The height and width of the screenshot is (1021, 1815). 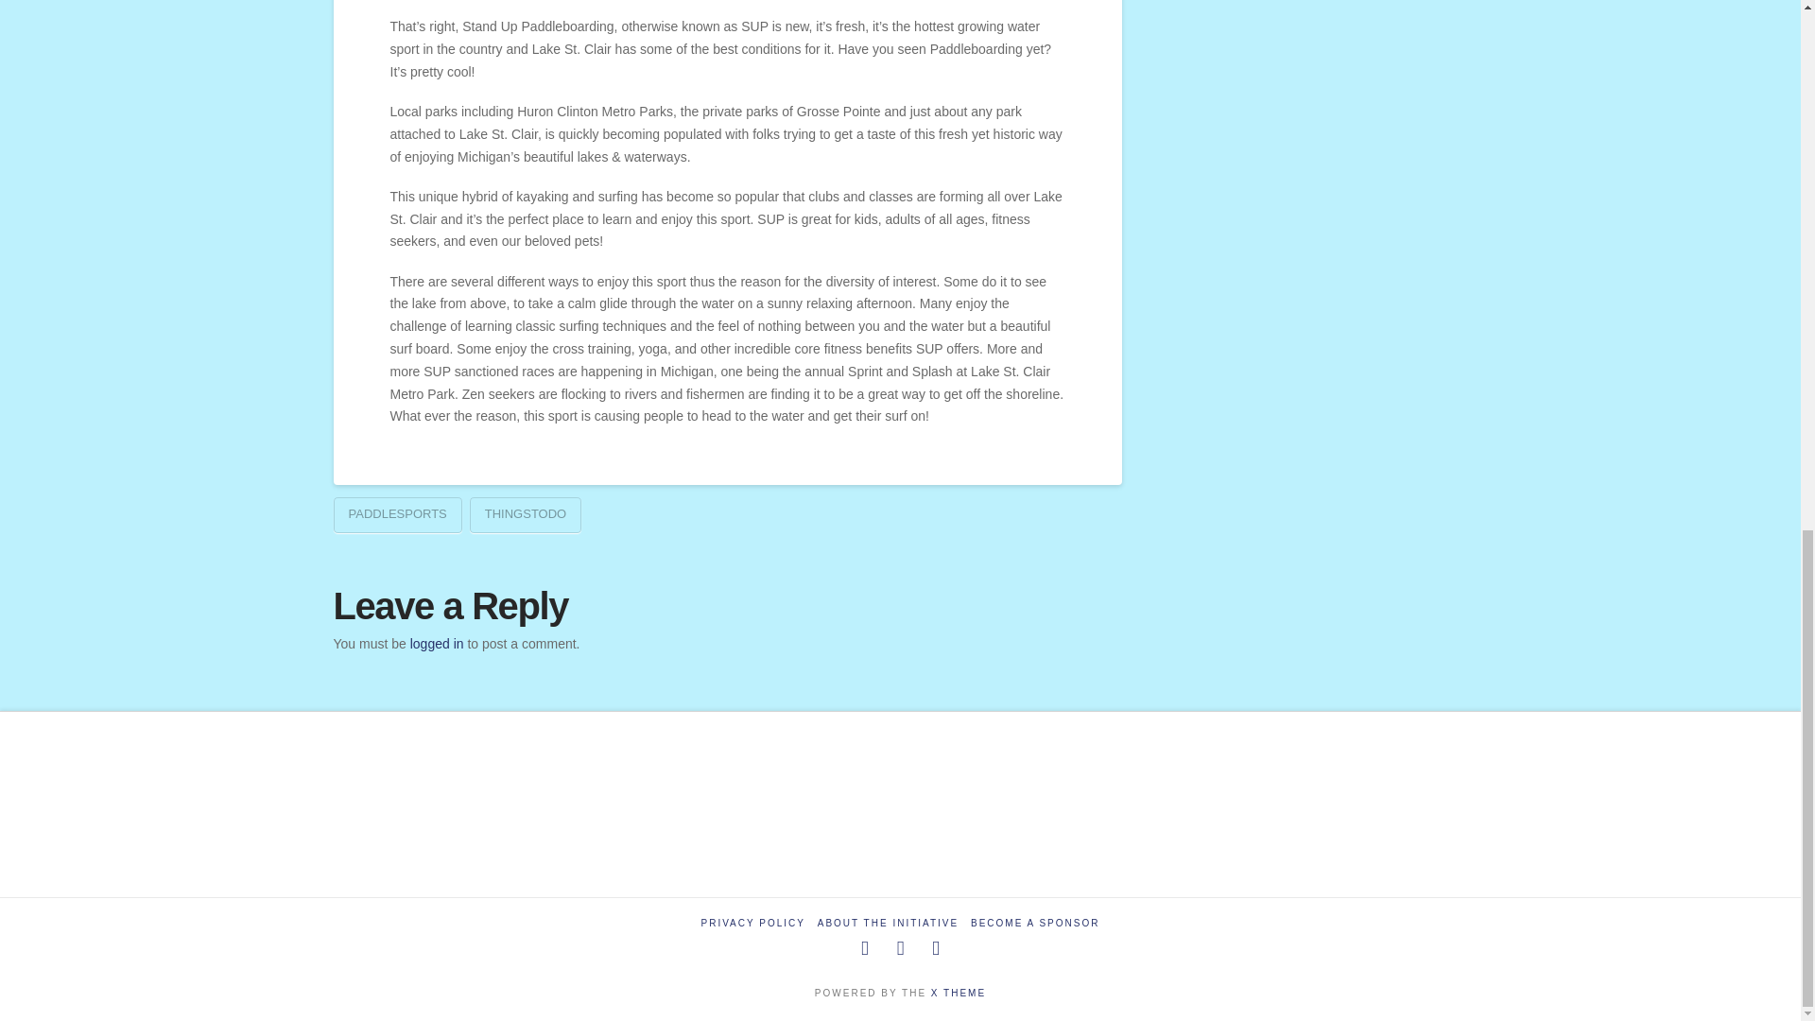 I want to click on X THEME, so click(x=958, y=993).